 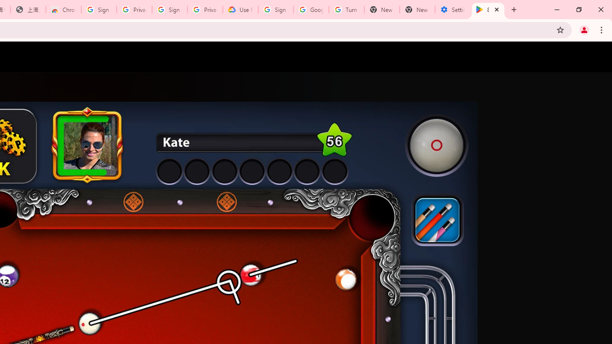 What do you see at coordinates (573, 57) in the screenshot?
I see `Help Center` at bounding box center [573, 57].